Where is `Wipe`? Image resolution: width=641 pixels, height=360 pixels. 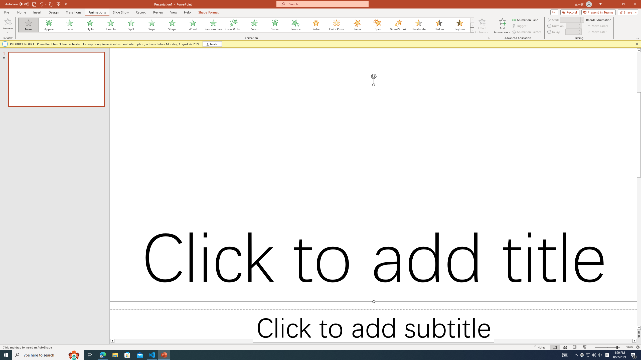
Wipe is located at coordinates (152, 25).